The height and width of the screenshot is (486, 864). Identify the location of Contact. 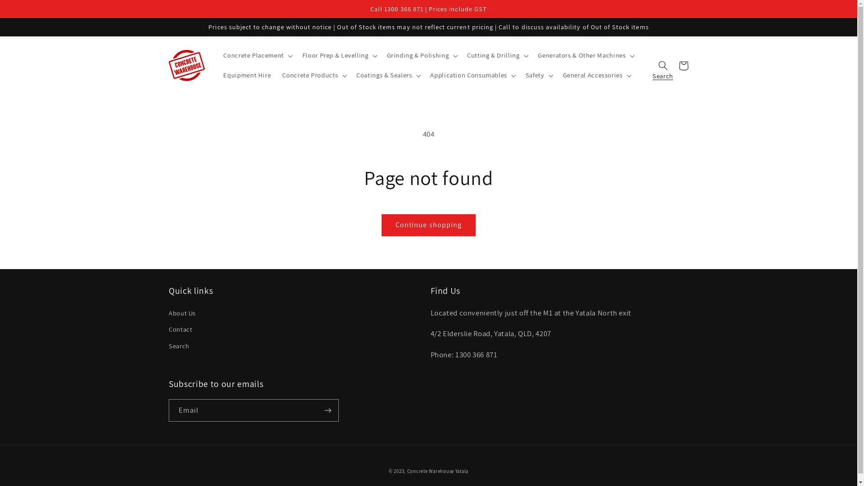
(180, 329).